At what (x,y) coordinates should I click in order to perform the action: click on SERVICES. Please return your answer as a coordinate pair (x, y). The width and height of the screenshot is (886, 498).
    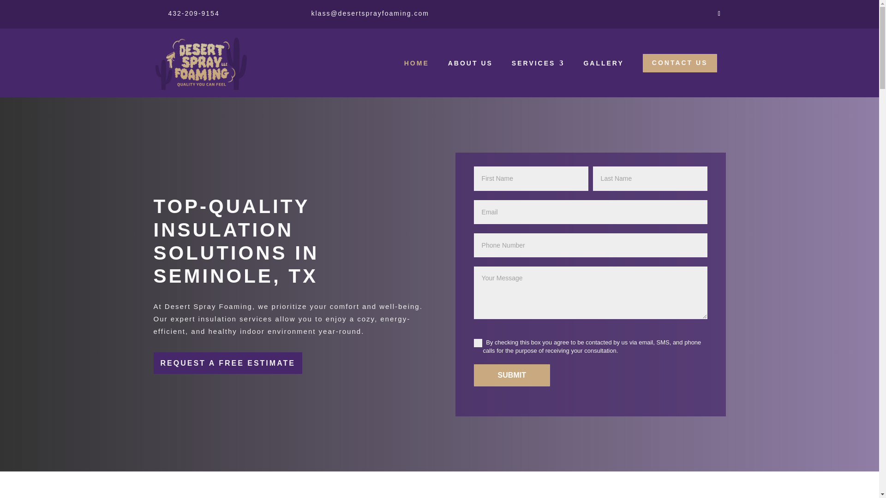
    Looking at the image, I should click on (538, 63).